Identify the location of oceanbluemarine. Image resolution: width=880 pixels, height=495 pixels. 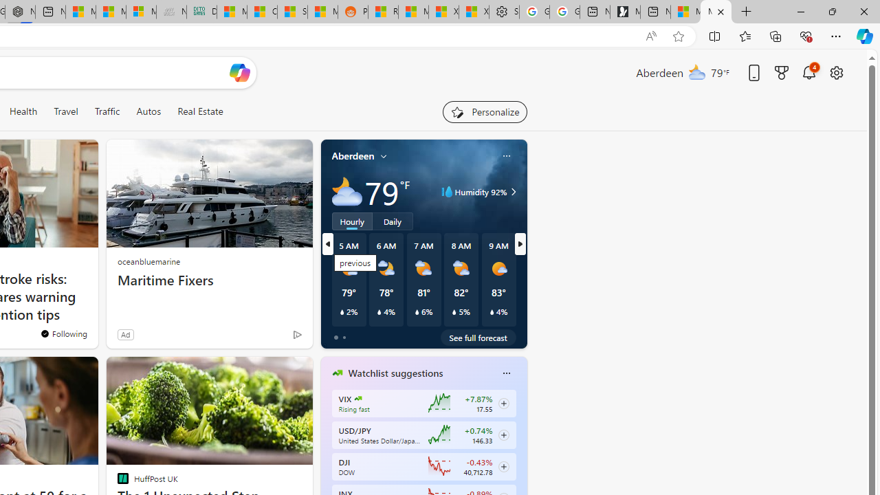
(148, 261).